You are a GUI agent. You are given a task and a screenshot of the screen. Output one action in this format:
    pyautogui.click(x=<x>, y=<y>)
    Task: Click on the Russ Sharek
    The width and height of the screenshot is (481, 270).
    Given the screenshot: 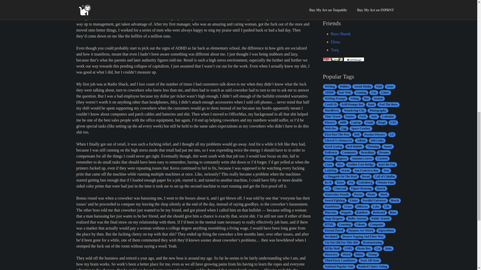 What is the action you would take?
    pyautogui.click(x=341, y=34)
    